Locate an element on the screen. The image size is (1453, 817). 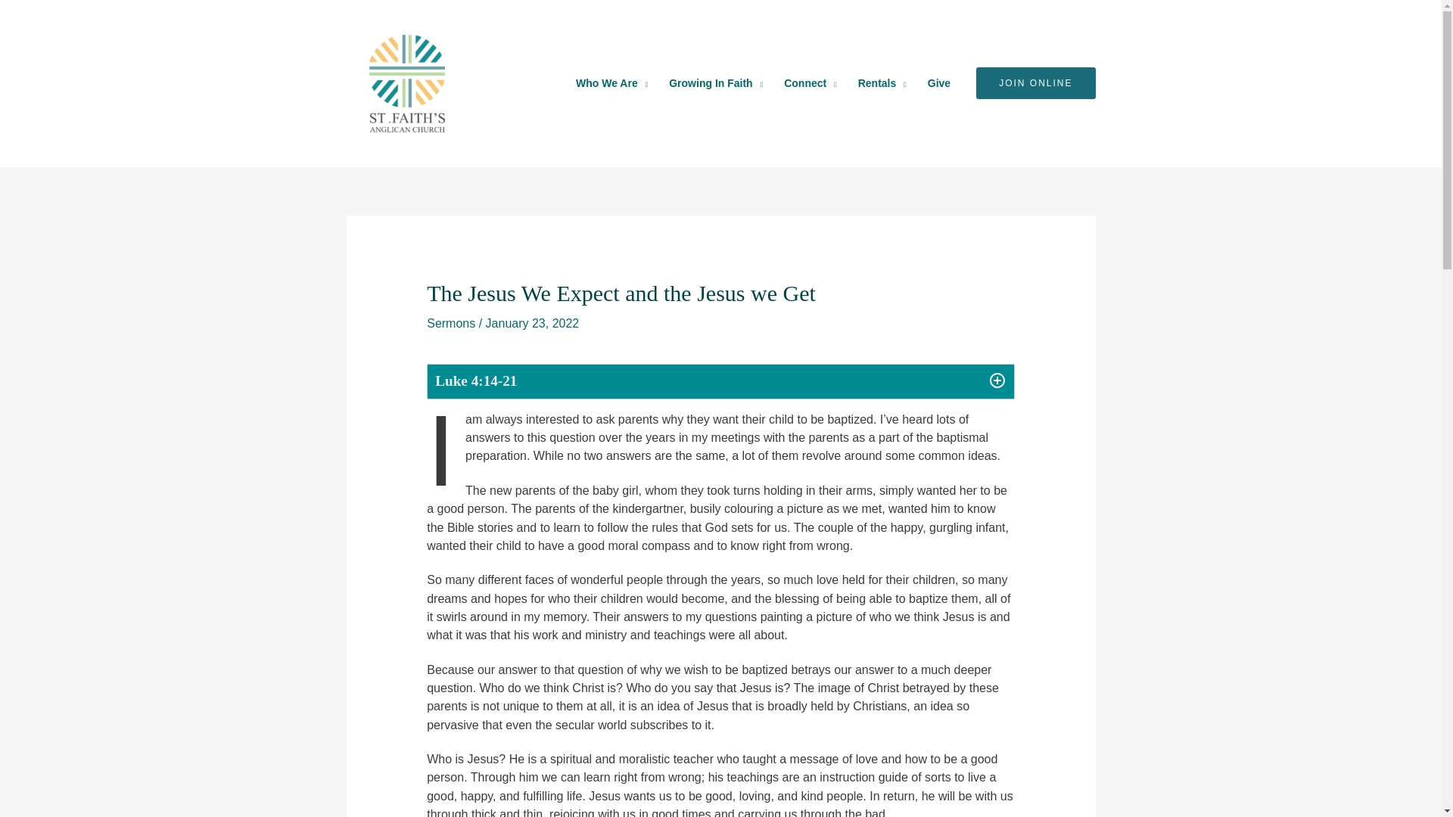
JOIN ONLINE is located at coordinates (1035, 82).